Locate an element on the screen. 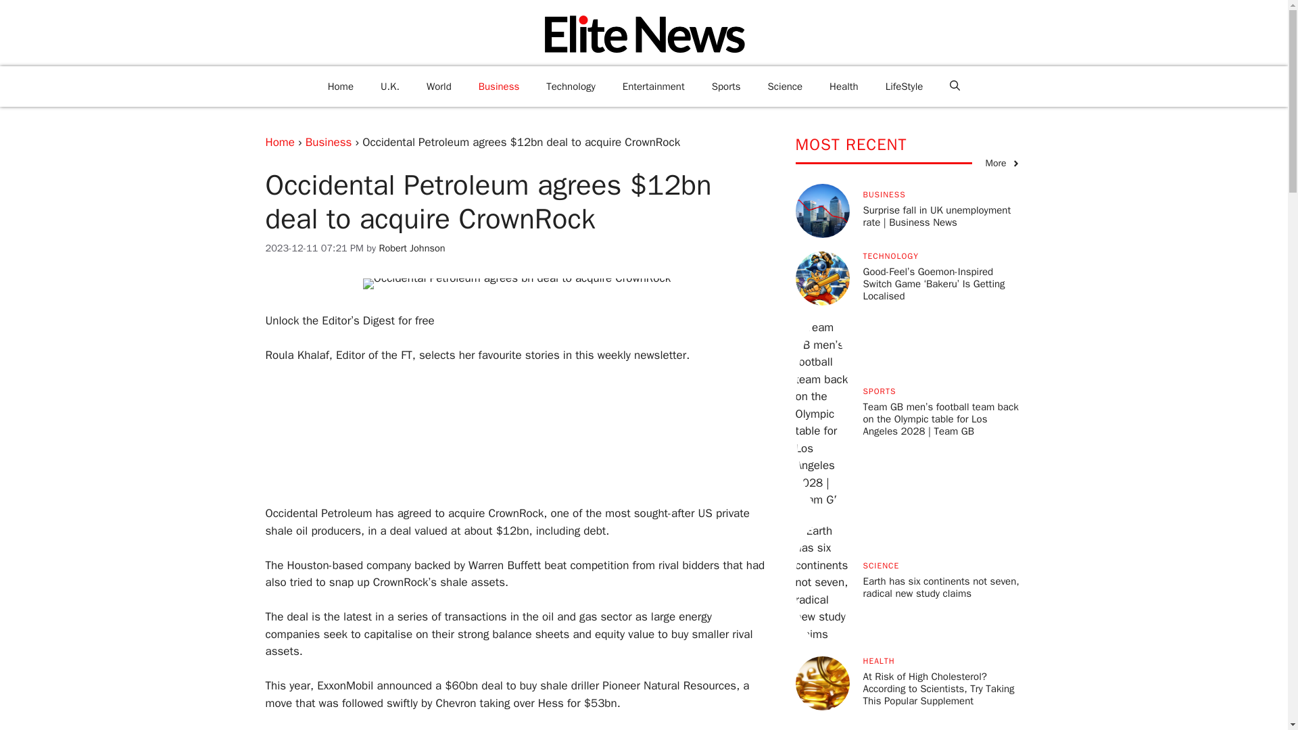  Home is located at coordinates (279, 142).